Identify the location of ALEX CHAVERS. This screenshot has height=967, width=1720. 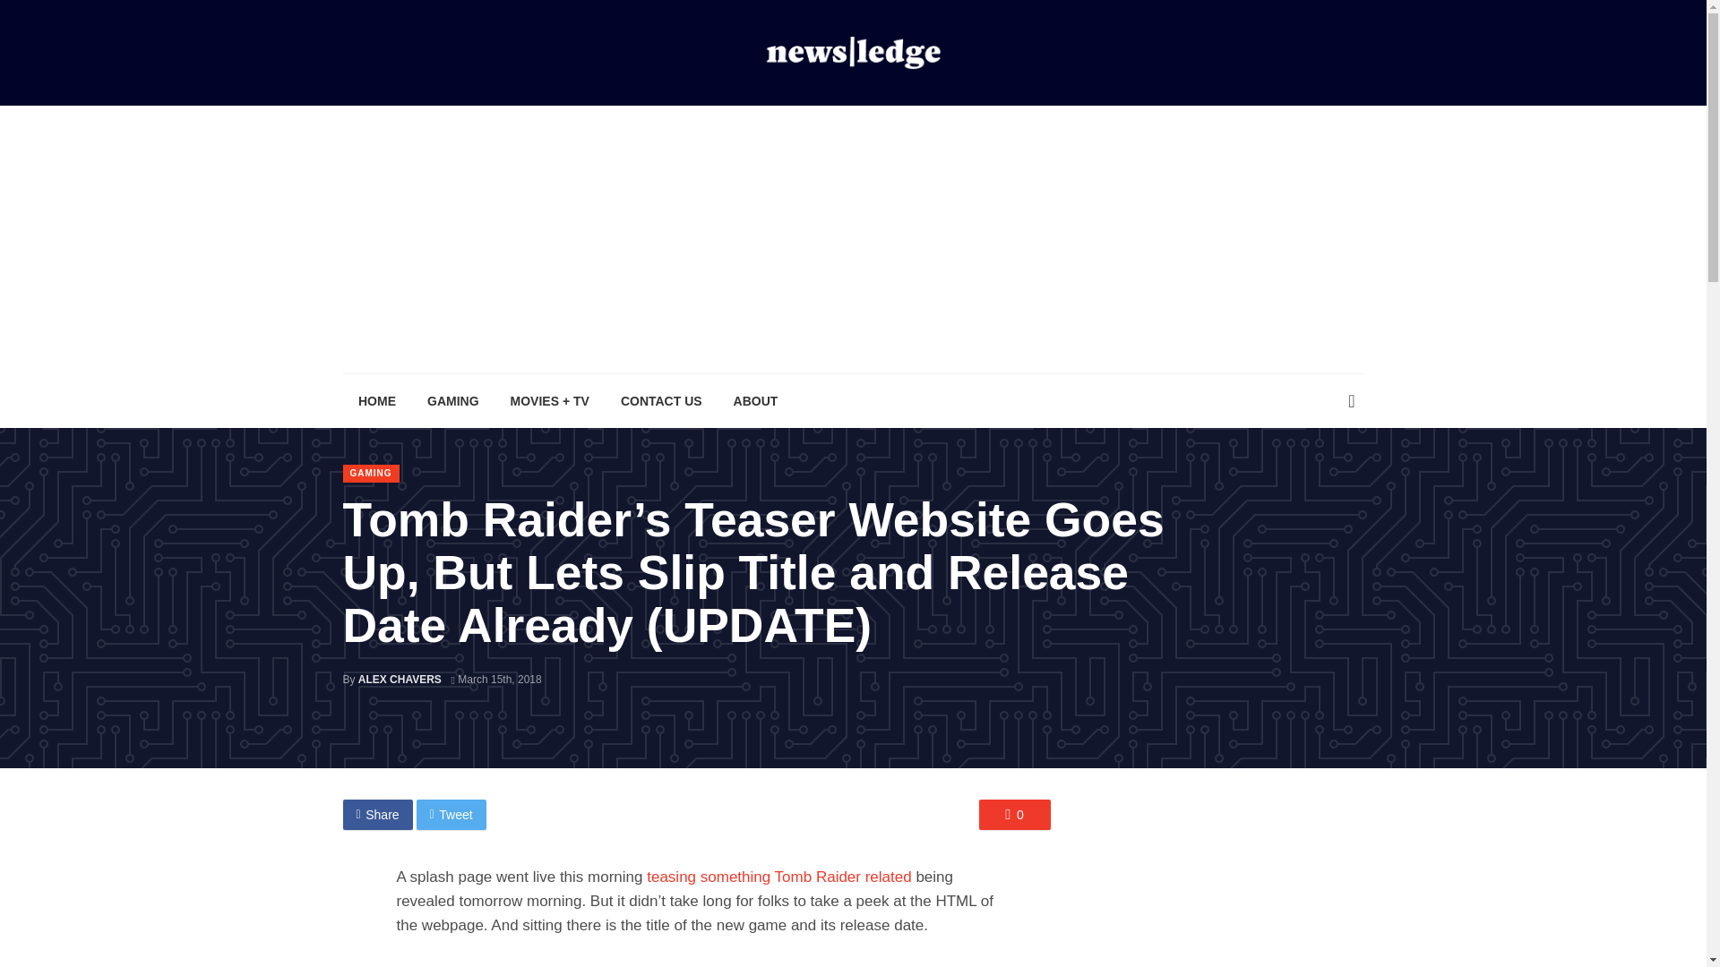
(400, 679).